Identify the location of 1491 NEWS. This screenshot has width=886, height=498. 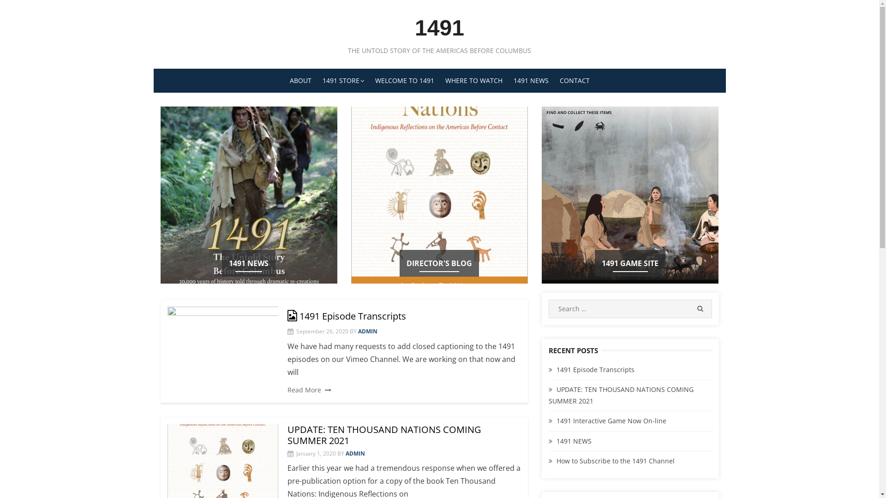
(574, 441).